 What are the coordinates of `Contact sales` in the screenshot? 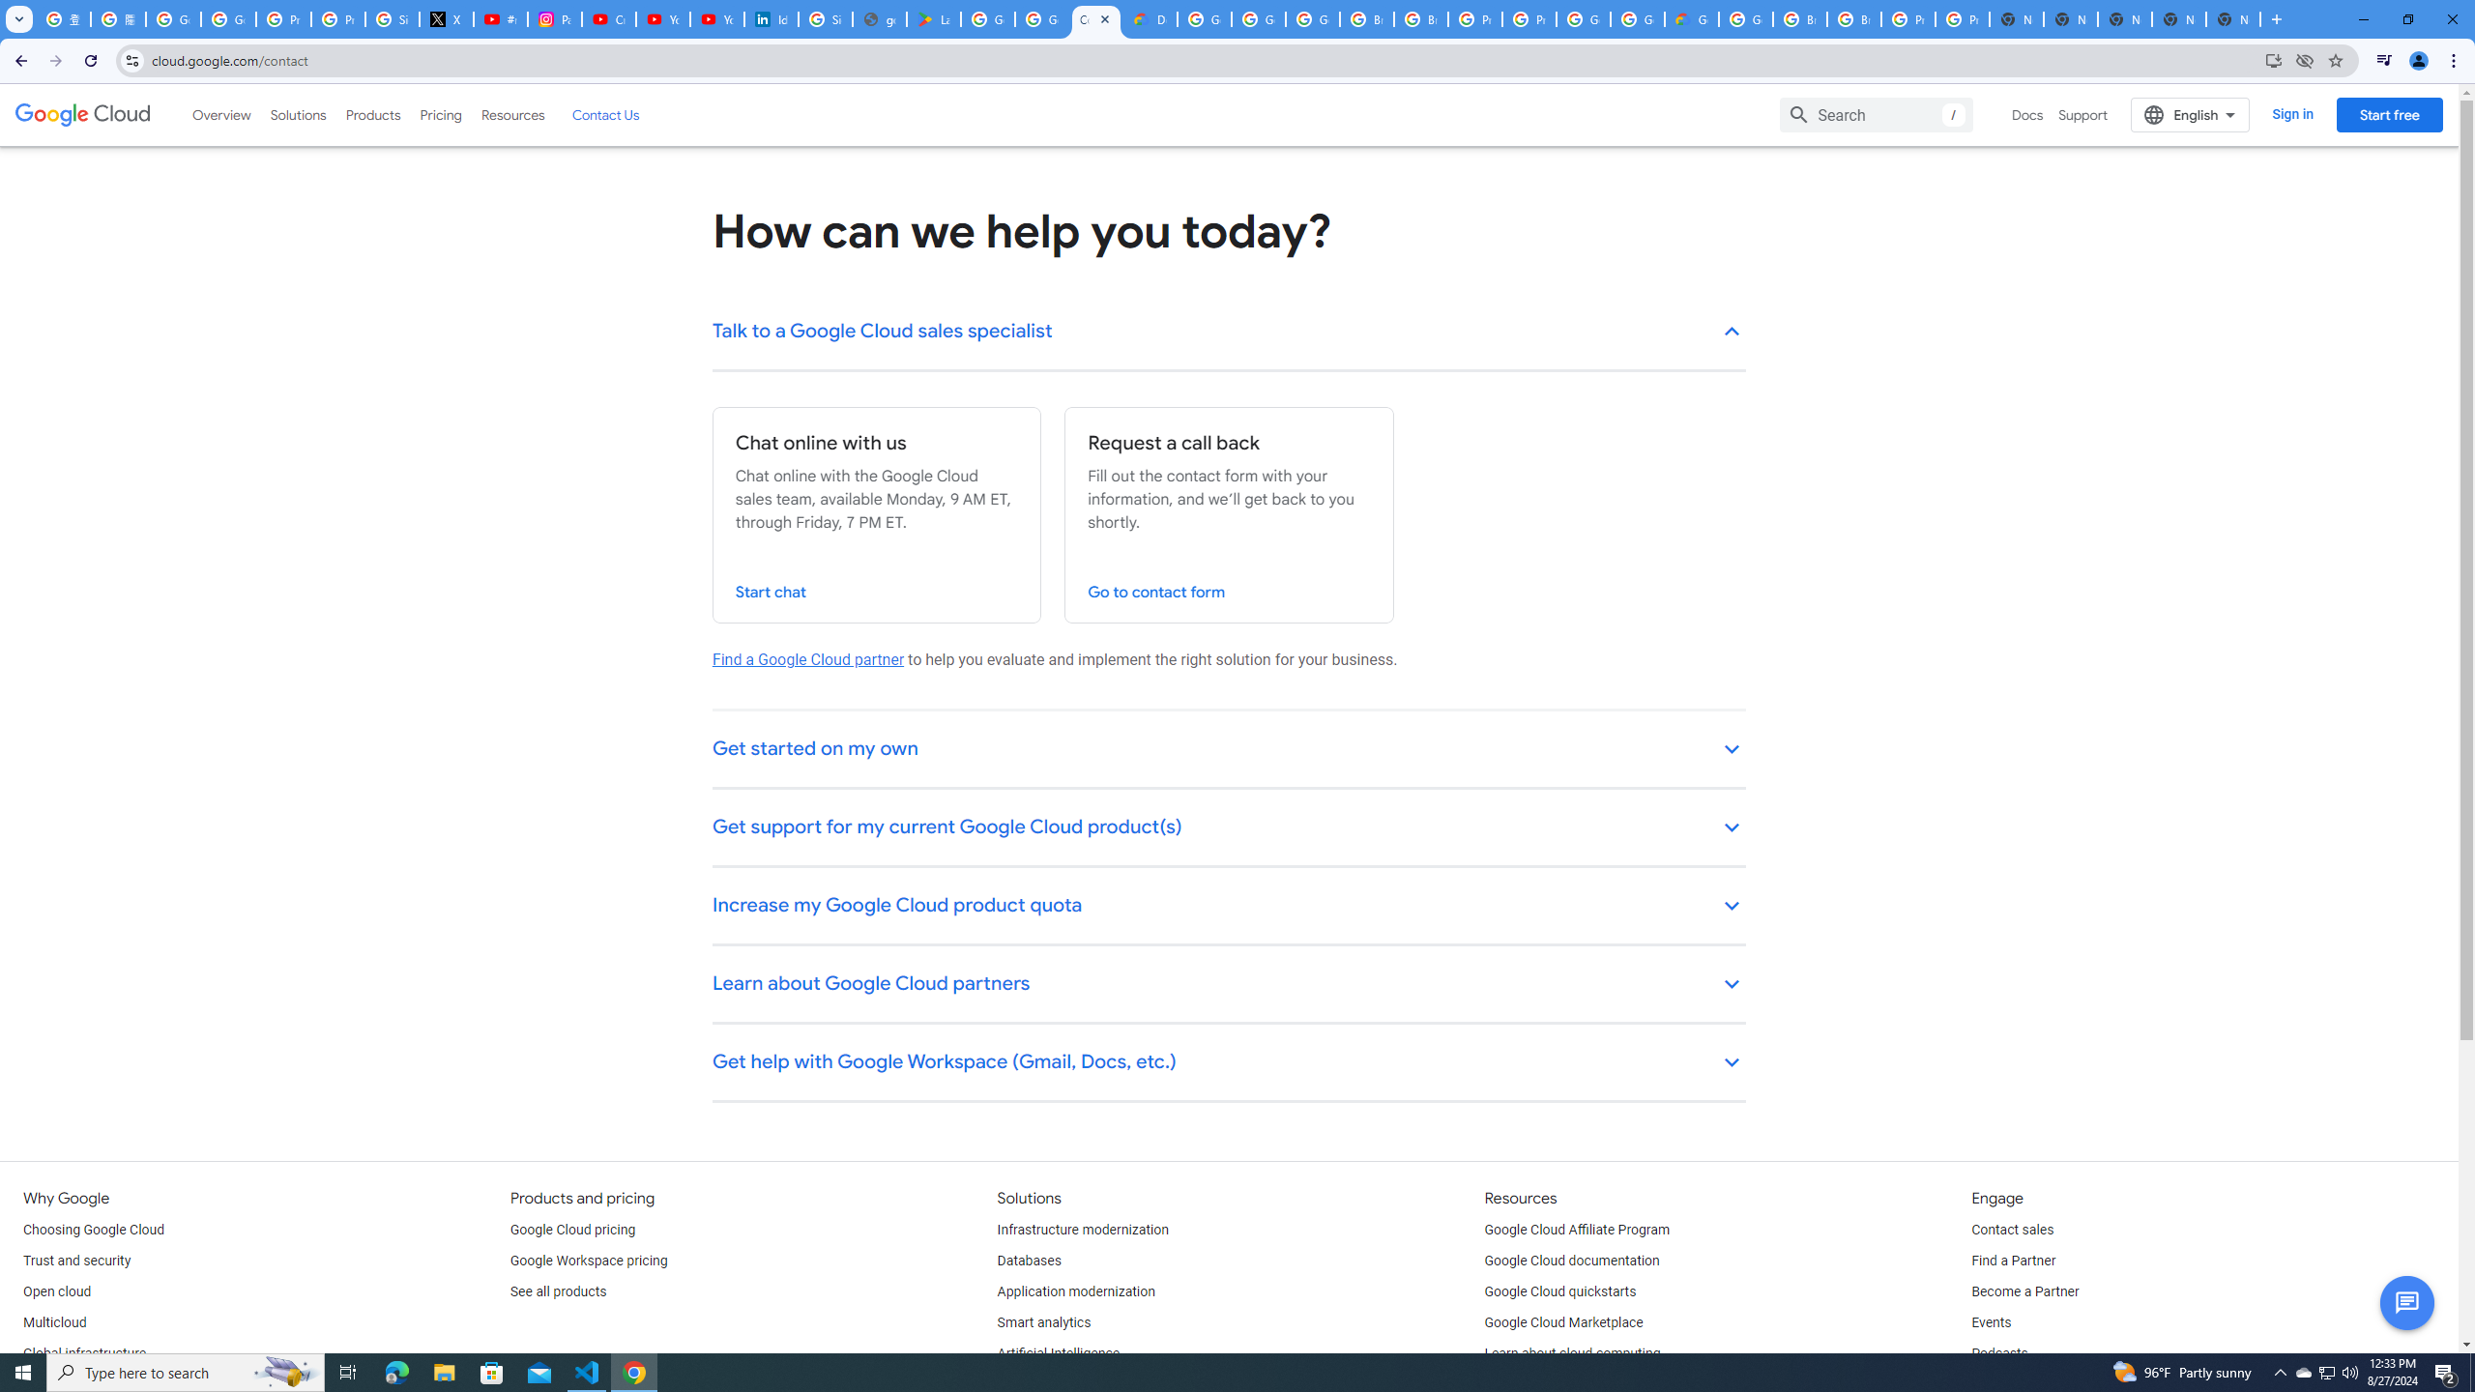 It's located at (2011, 1230).